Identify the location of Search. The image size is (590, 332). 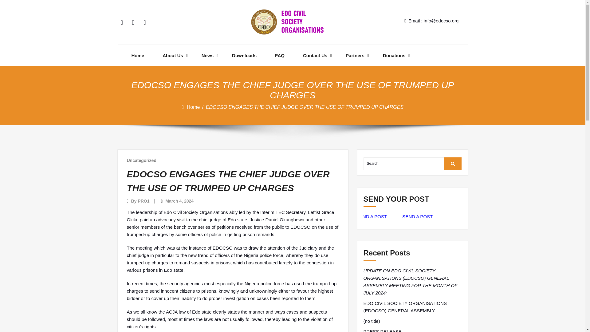
(453, 164).